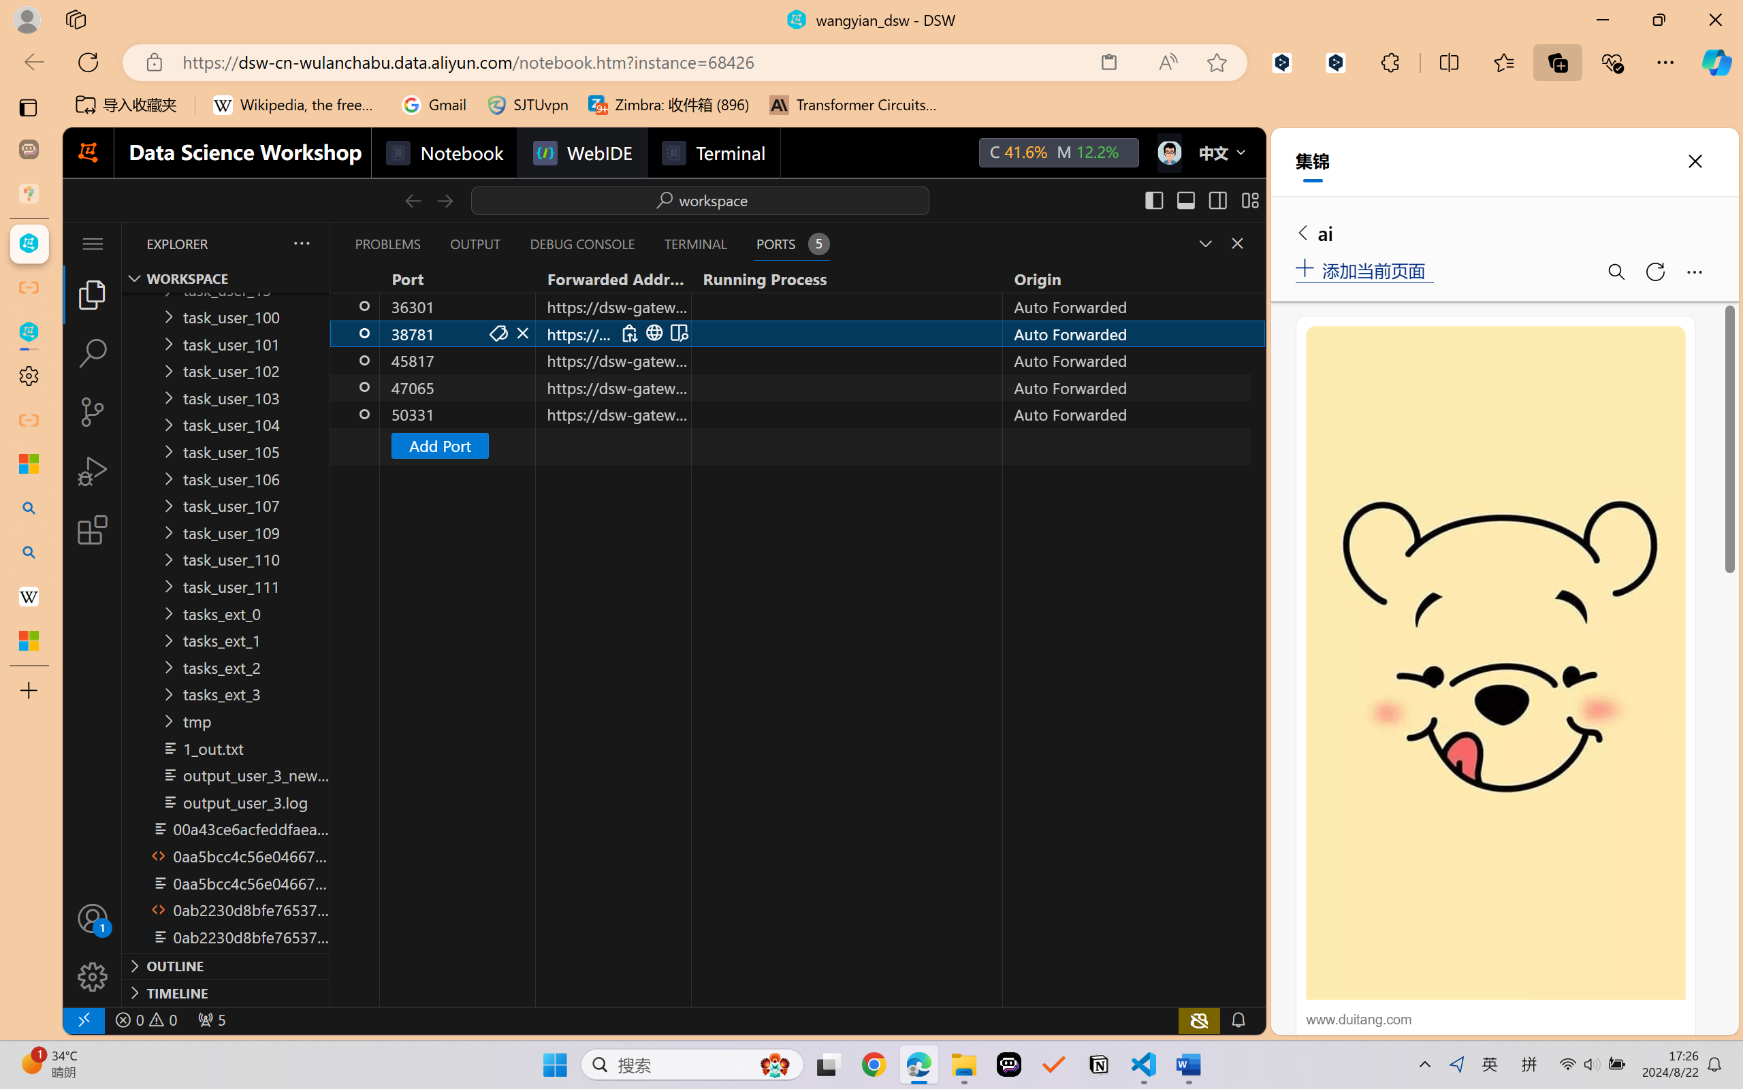  I want to click on Search (Ctrl+Shift+F), so click(93, 353).